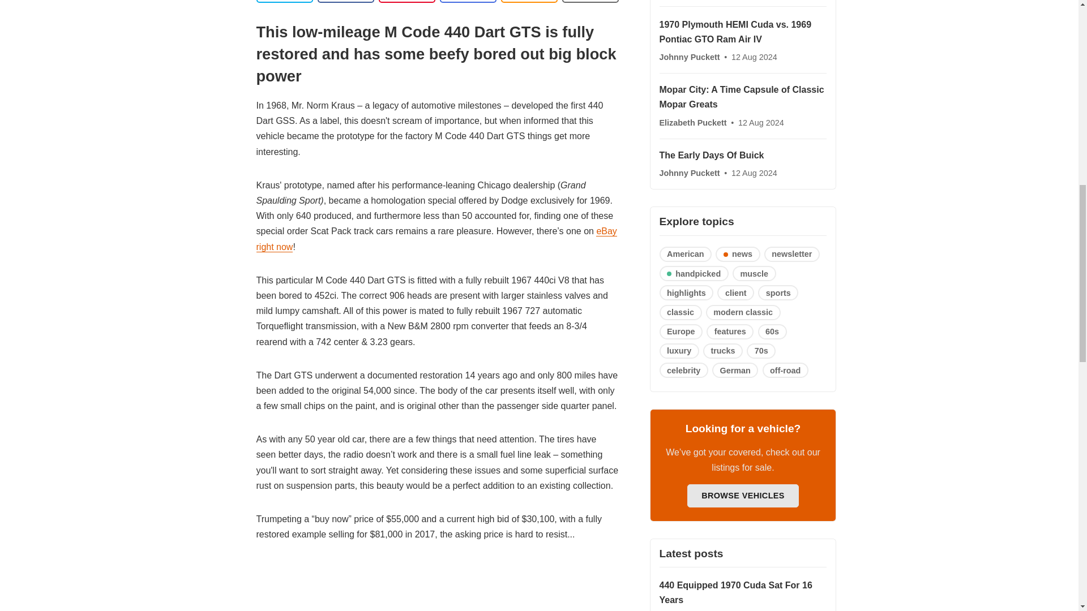 This screenshot has width=1087, height=611. What do you see at coordinates (735, 32) in the screenshot?
I see `1970 Plymouth HEMI Cuda vs. 1969 Pontiac GTO Ram Air IV` at bounding box center [735, 32].